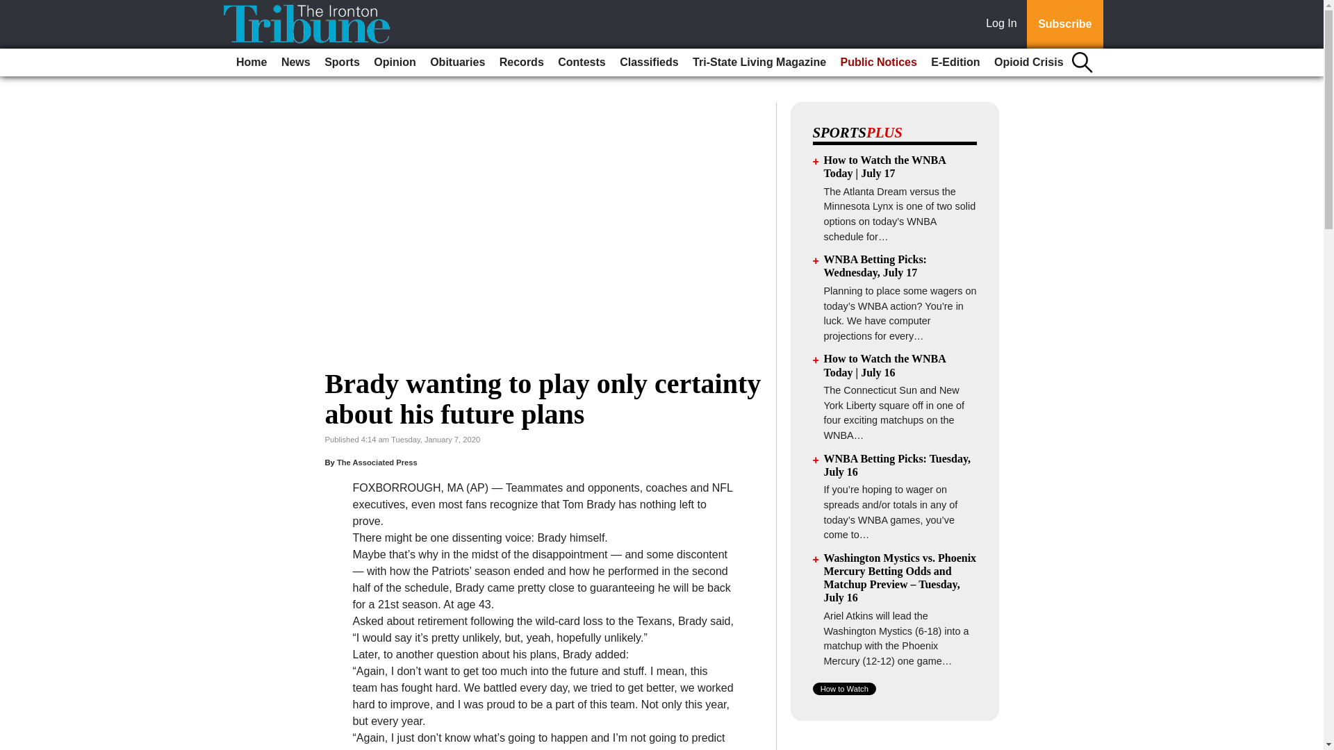 The width and height of the screenshot is (1334, 750). I want to click on Obituaries, so click(457, 62).